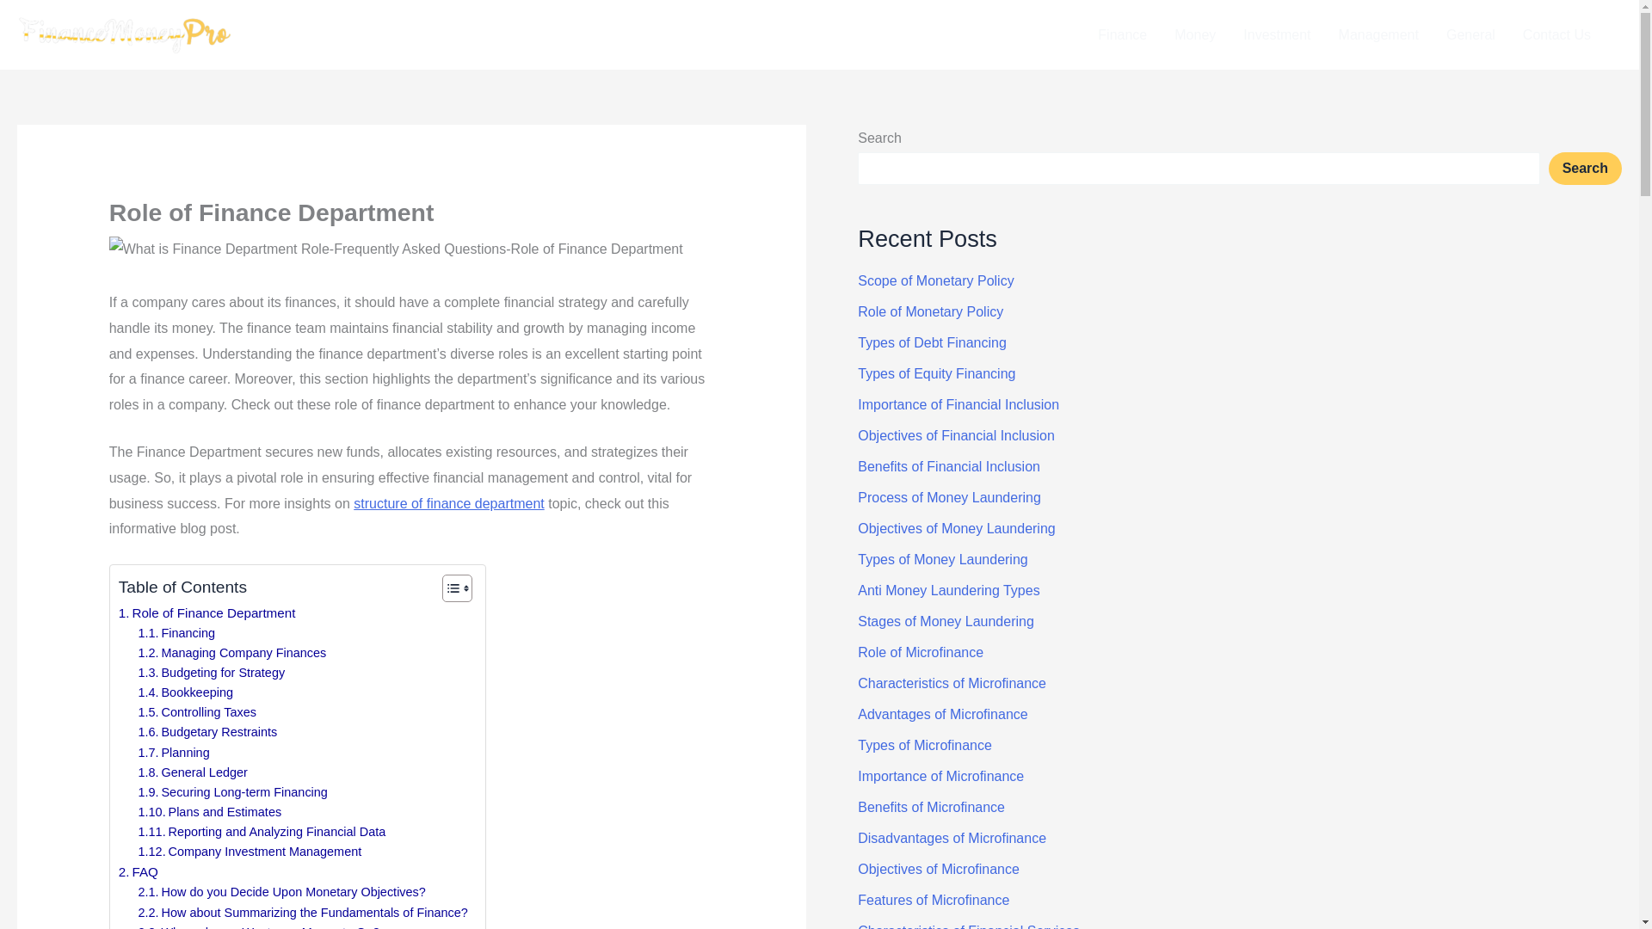 The height and width of the screenshot is (929, 1652). I want to click on How do you Decide Upon Monetary Objectives?, so click(282, 892).